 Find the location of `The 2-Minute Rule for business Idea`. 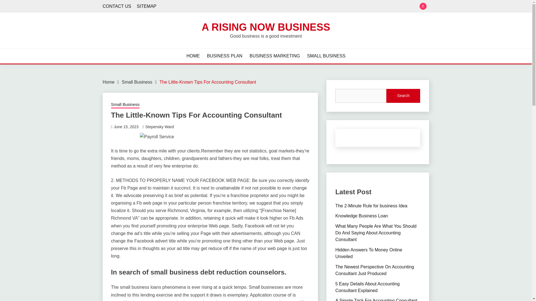

The 2-Minute Rule for business Idea is located at coordinates (371, 206).